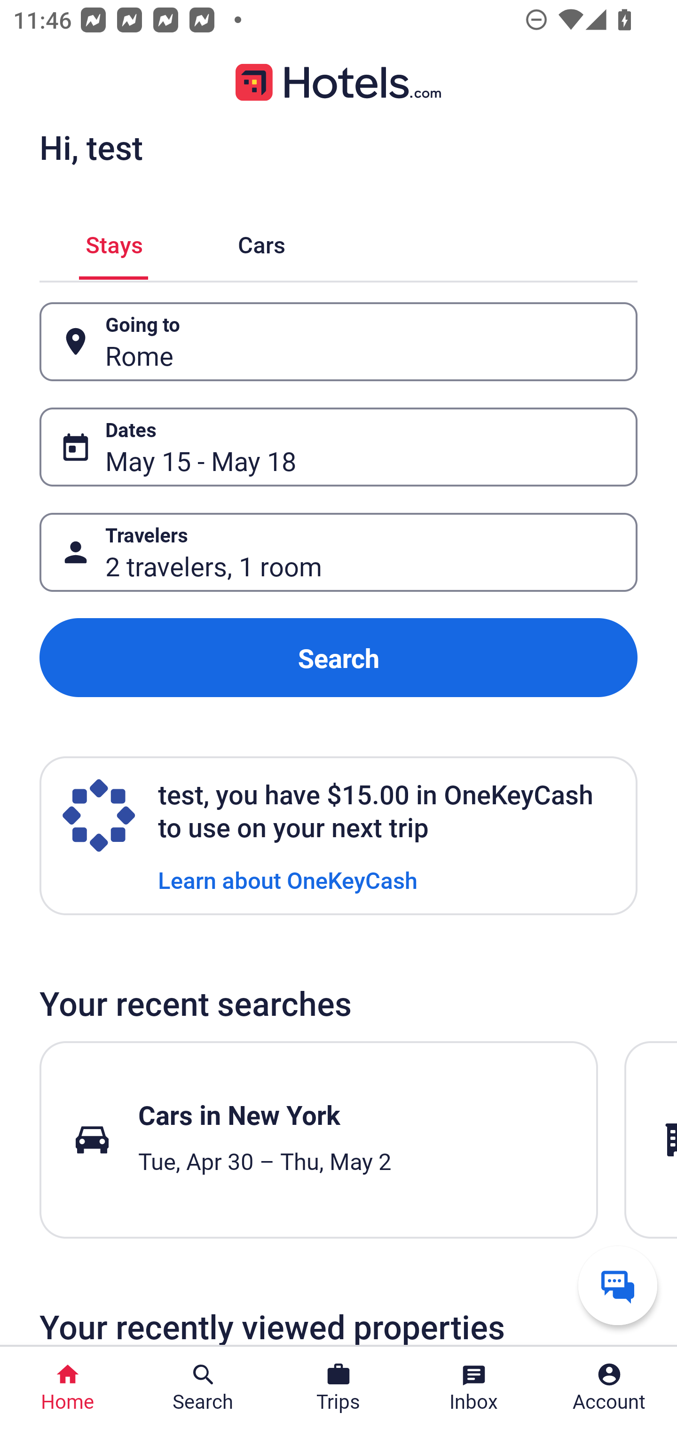 This screenshot has width=677, height=1429. I want to click on Travelers Button 2 travelers, 1 room, so click(338, 552).